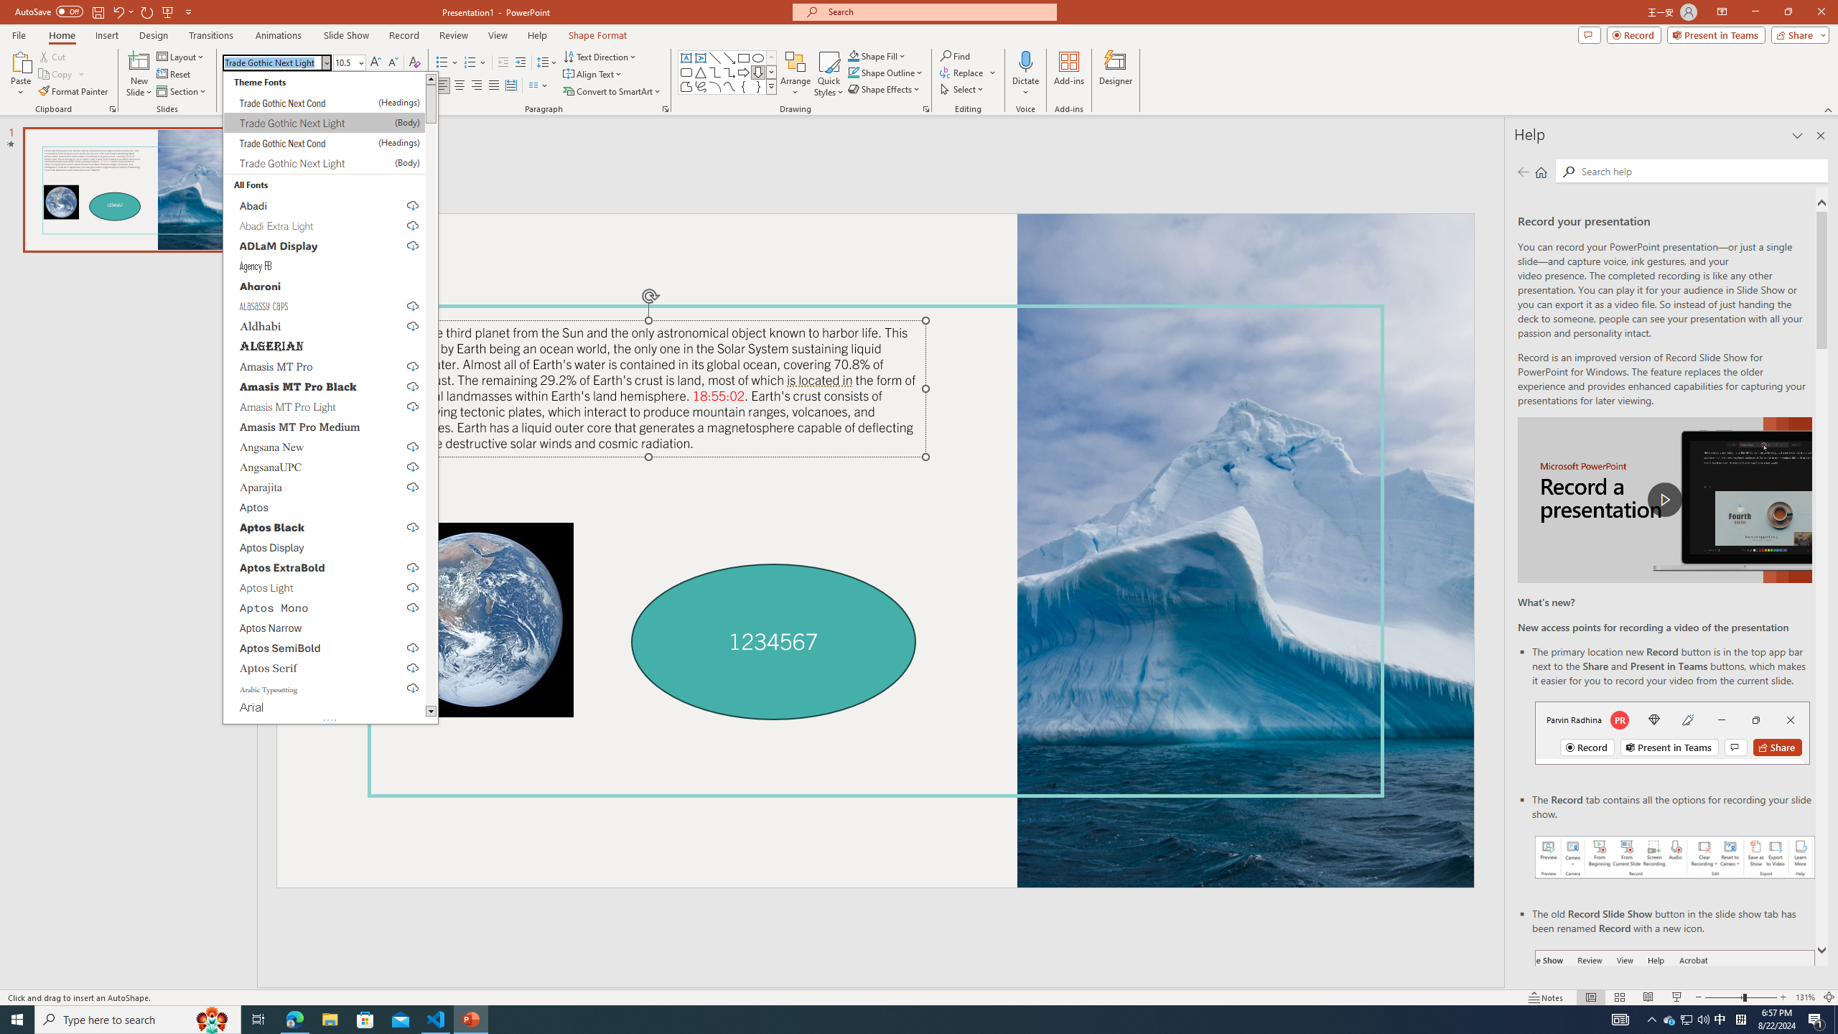 This screenshot has width=1838, height=1034. I want to click on Font, so click(276, 63).